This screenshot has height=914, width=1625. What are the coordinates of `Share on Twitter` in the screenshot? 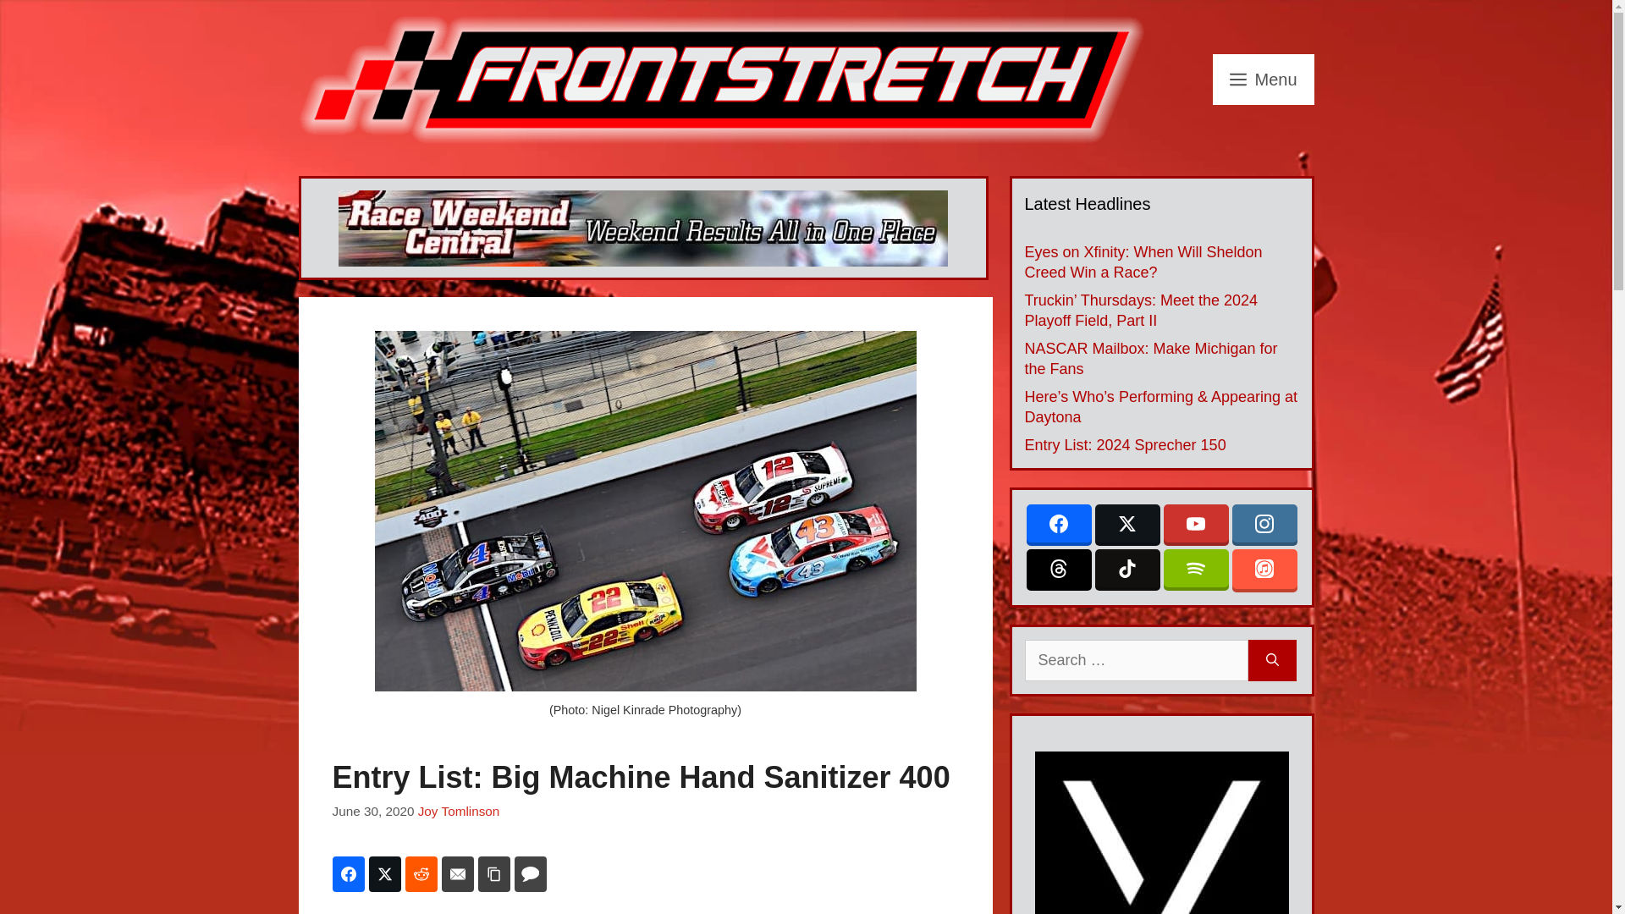 It's located at (384, 873).